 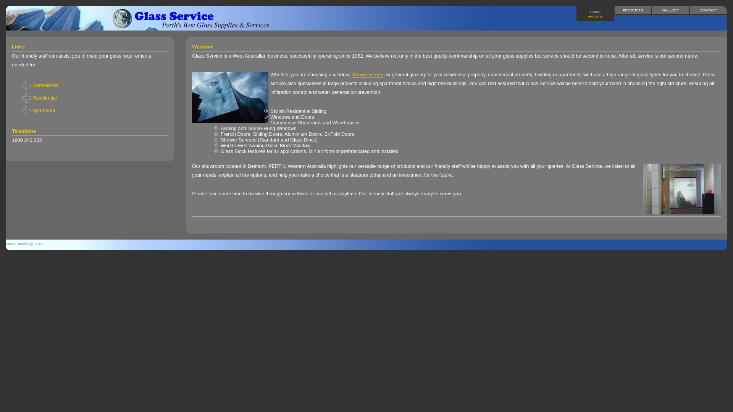 I want to click on Apartment, so click(x=90, y=111).